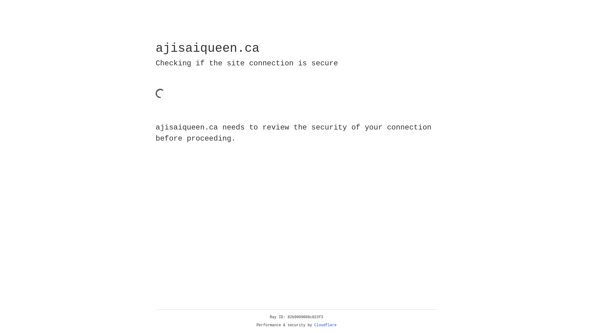 The image size is (593, 333). Describe the element at coordinates (326, 325) in the screenshot. I see `Cloudflare` at that location.